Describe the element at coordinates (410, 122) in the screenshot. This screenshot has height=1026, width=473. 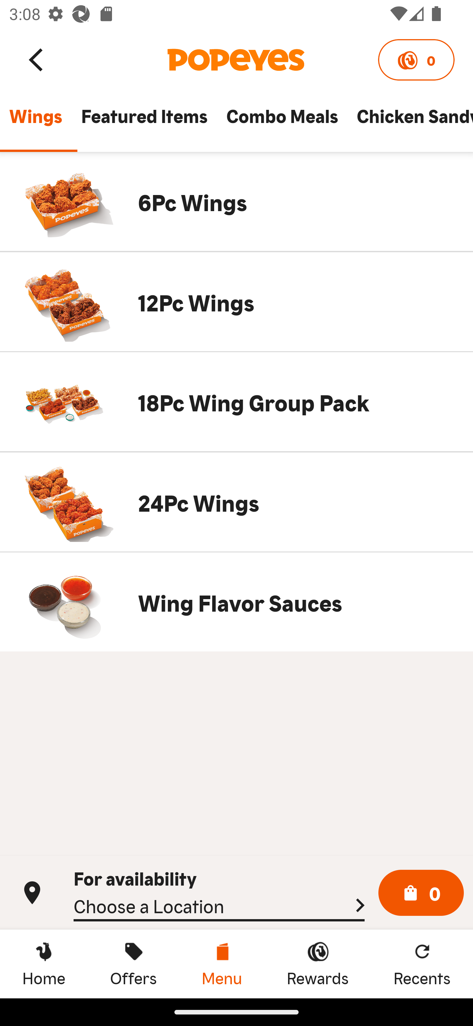
I see `Chicken Sandwich  ` at that location.